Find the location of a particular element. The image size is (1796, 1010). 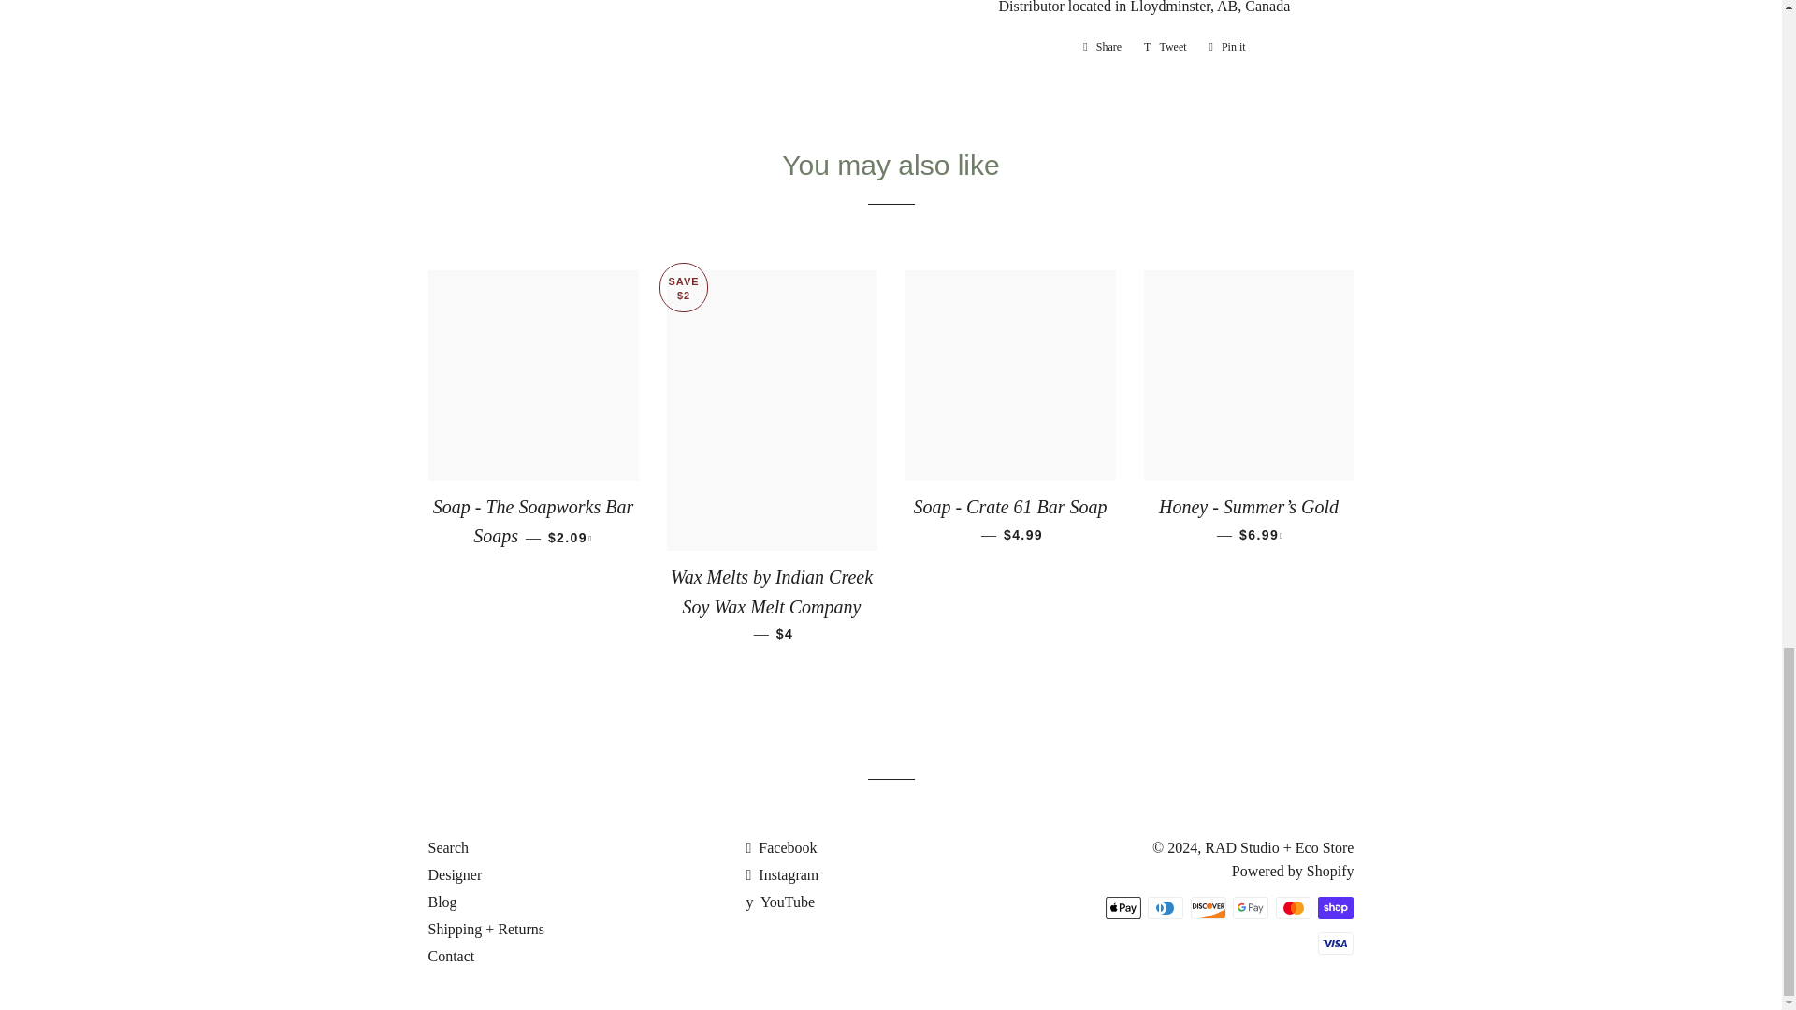

Apple Pay is located at coordinates (1122, 907).